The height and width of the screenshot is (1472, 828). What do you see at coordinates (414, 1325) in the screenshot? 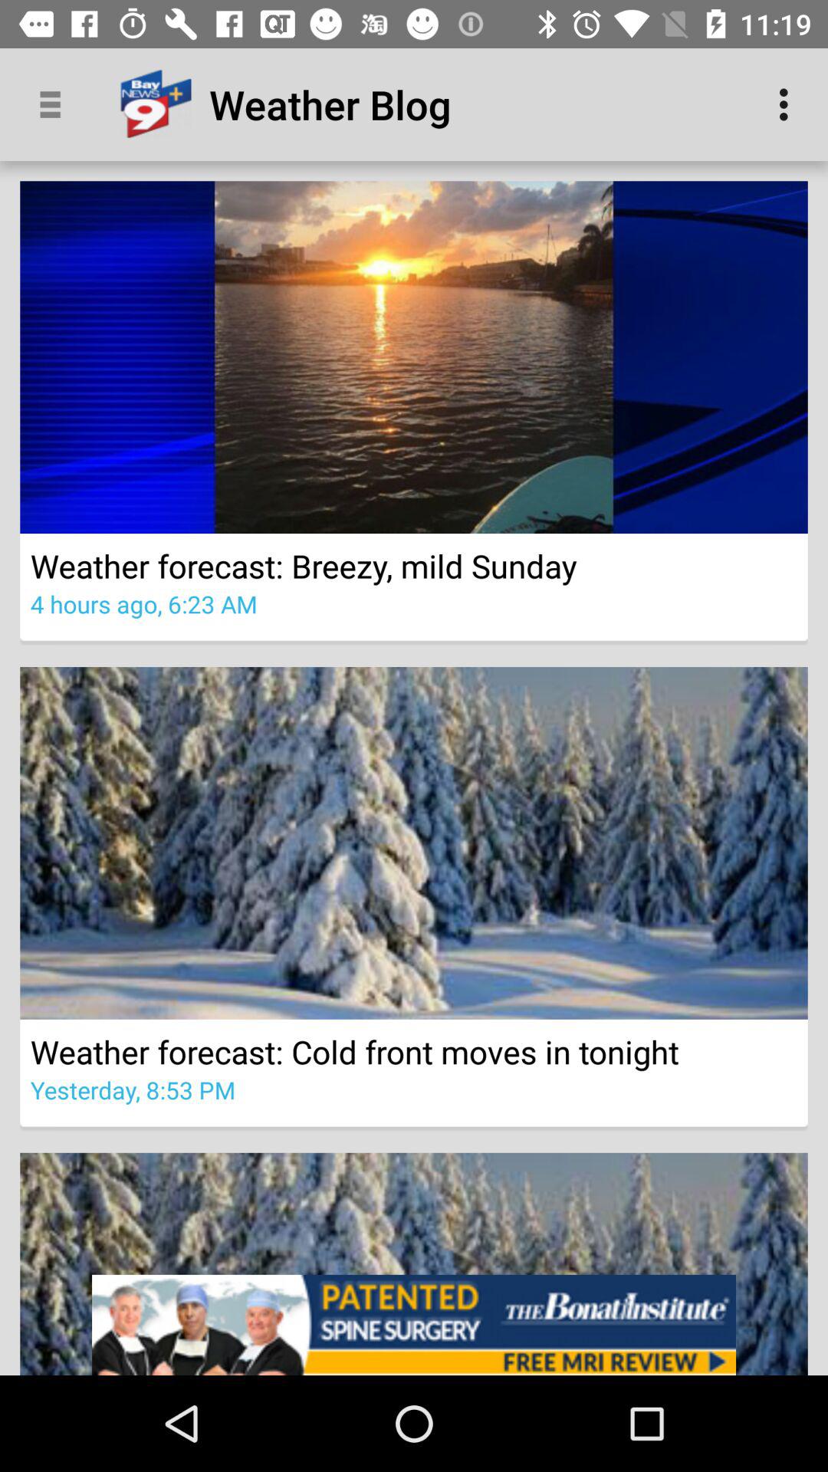
I see `advertisement` at bounding box center [414, 1325].